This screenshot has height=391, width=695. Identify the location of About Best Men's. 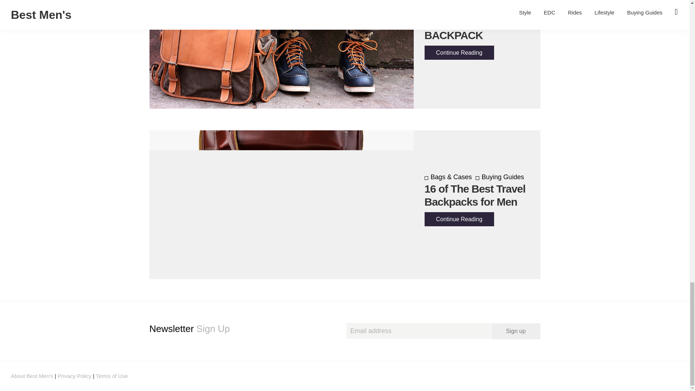
(32, 376).